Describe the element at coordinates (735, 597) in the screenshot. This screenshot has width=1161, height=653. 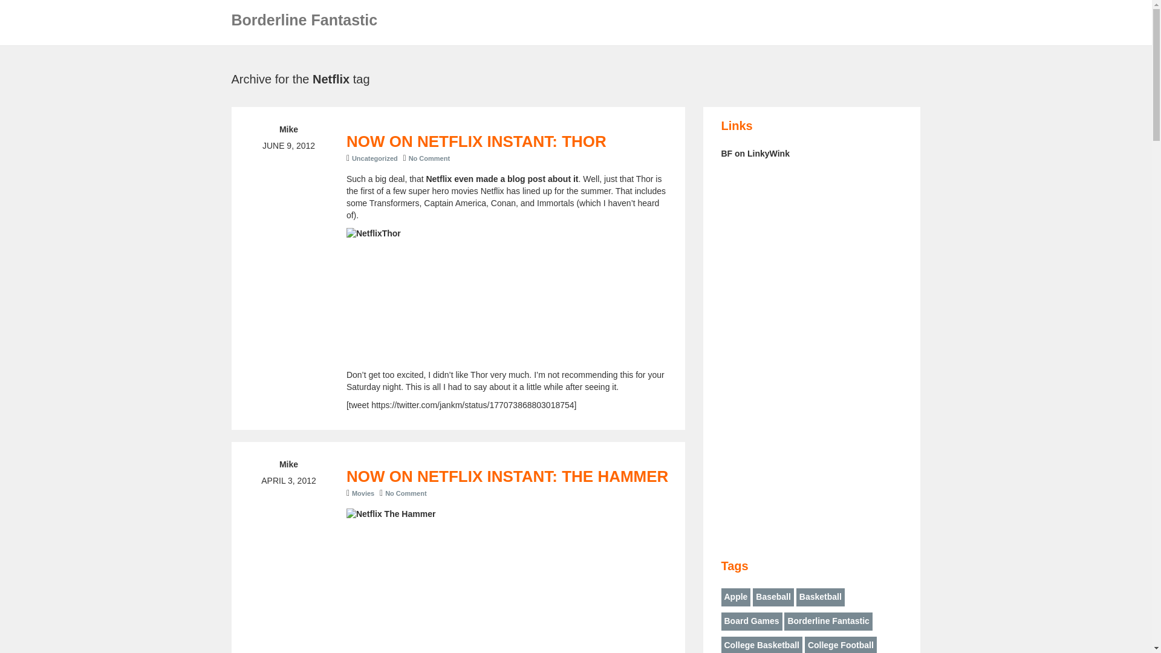
I see `Apple` at that location.